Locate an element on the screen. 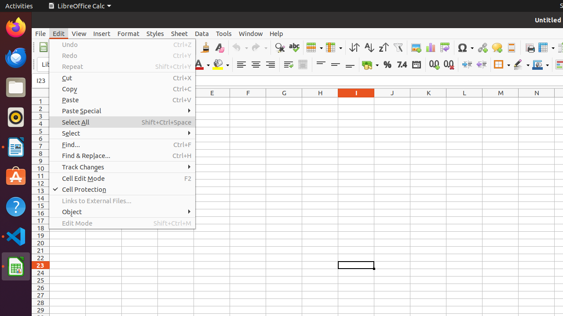 This screenshot has width=563, height=316. H1 is located at coordinates (320, 101).